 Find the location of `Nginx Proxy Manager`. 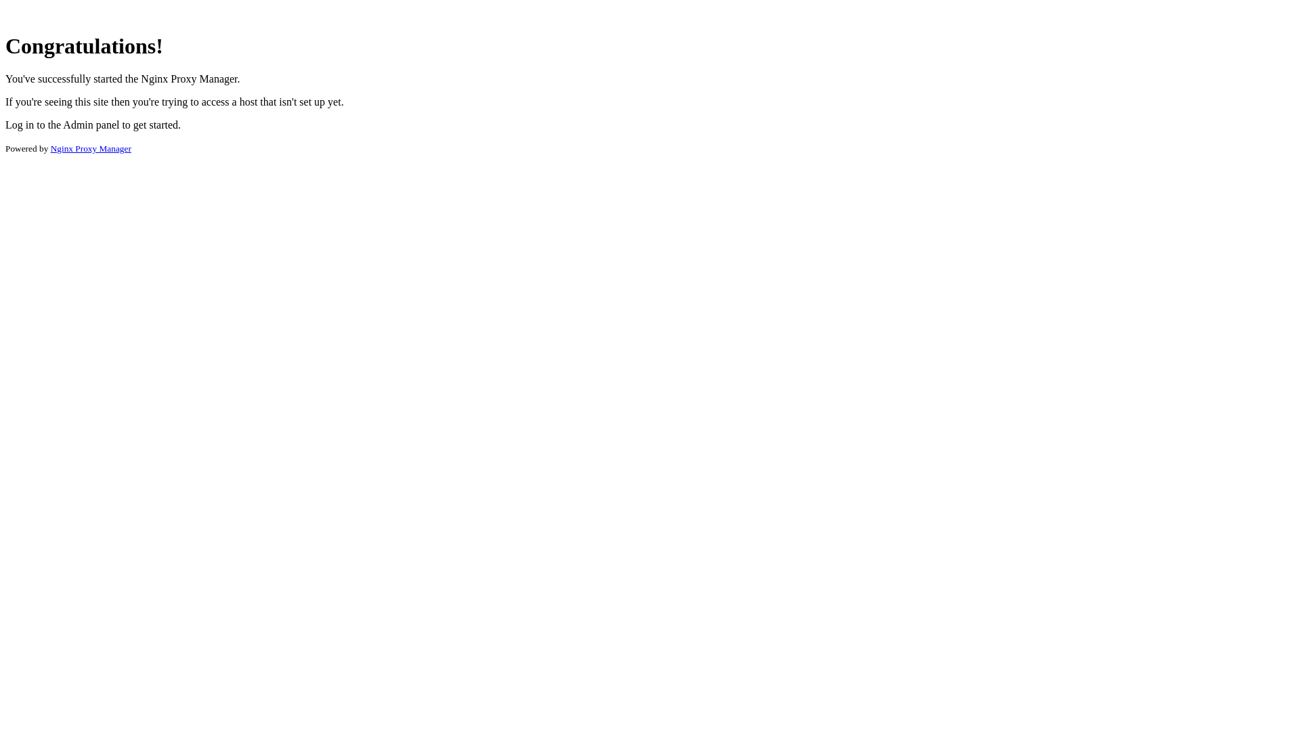

Nginx Proxy Manager is located at coordinates (91, 149).